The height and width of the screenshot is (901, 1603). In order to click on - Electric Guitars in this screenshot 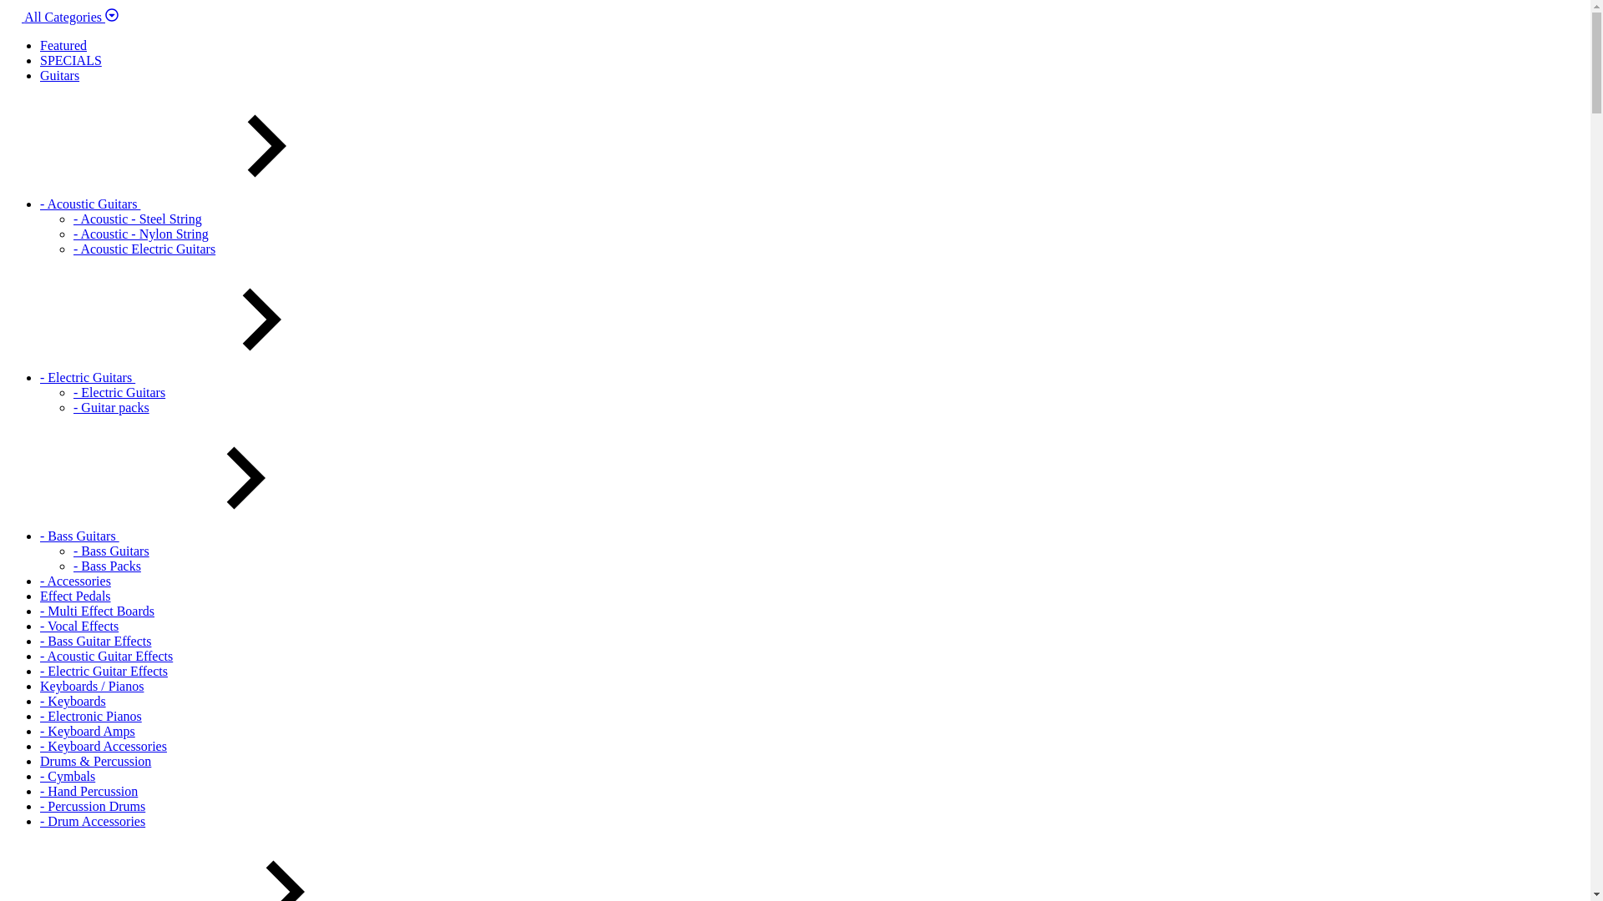, I will do `click(119, 392)`.